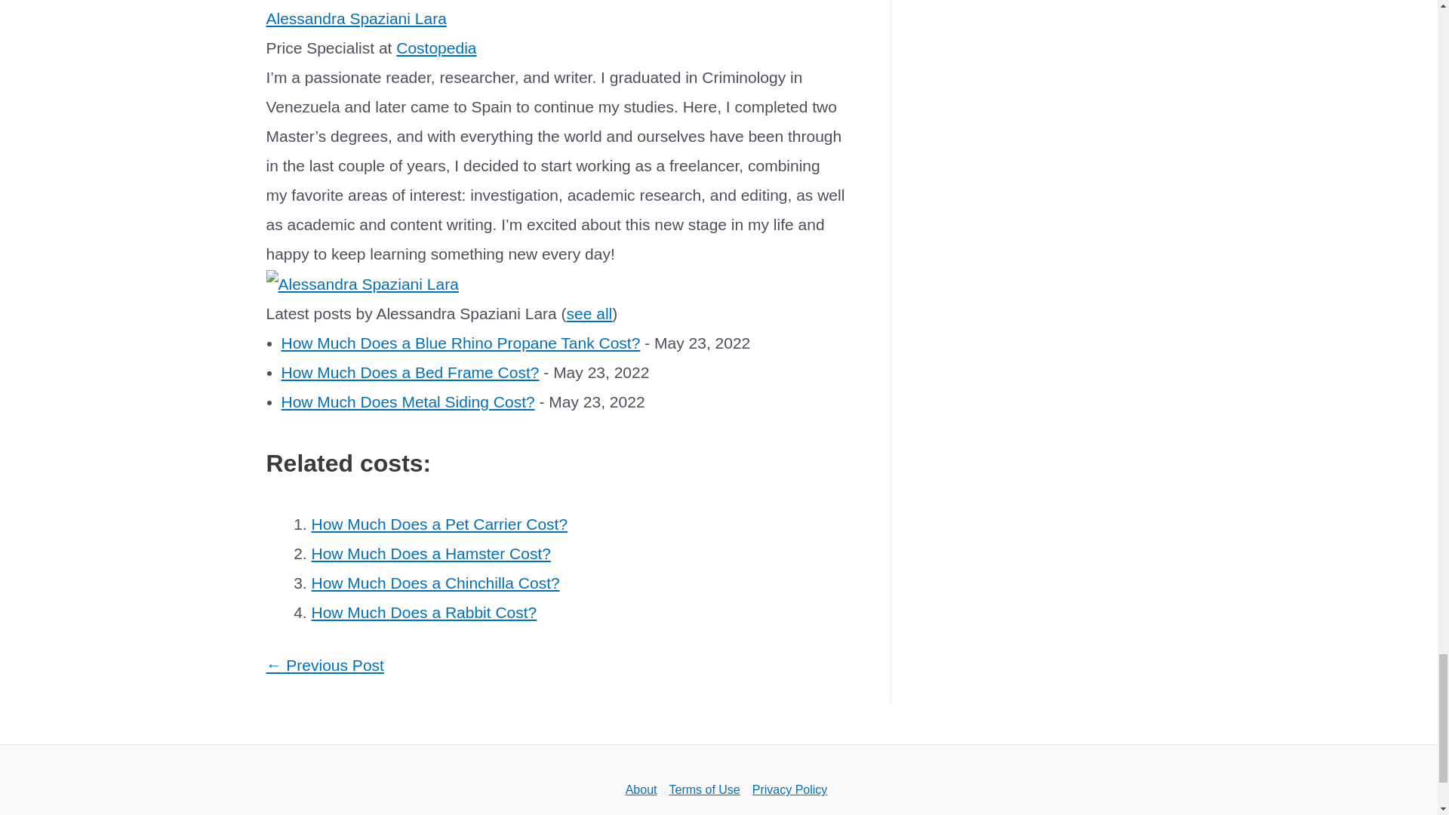 Image resolution: width=1449 pixels, height=815 pixels. Describe the element at coordinates (361, 282) in the screenshot. I see `Alessandra Spaziani Lara` at that location.